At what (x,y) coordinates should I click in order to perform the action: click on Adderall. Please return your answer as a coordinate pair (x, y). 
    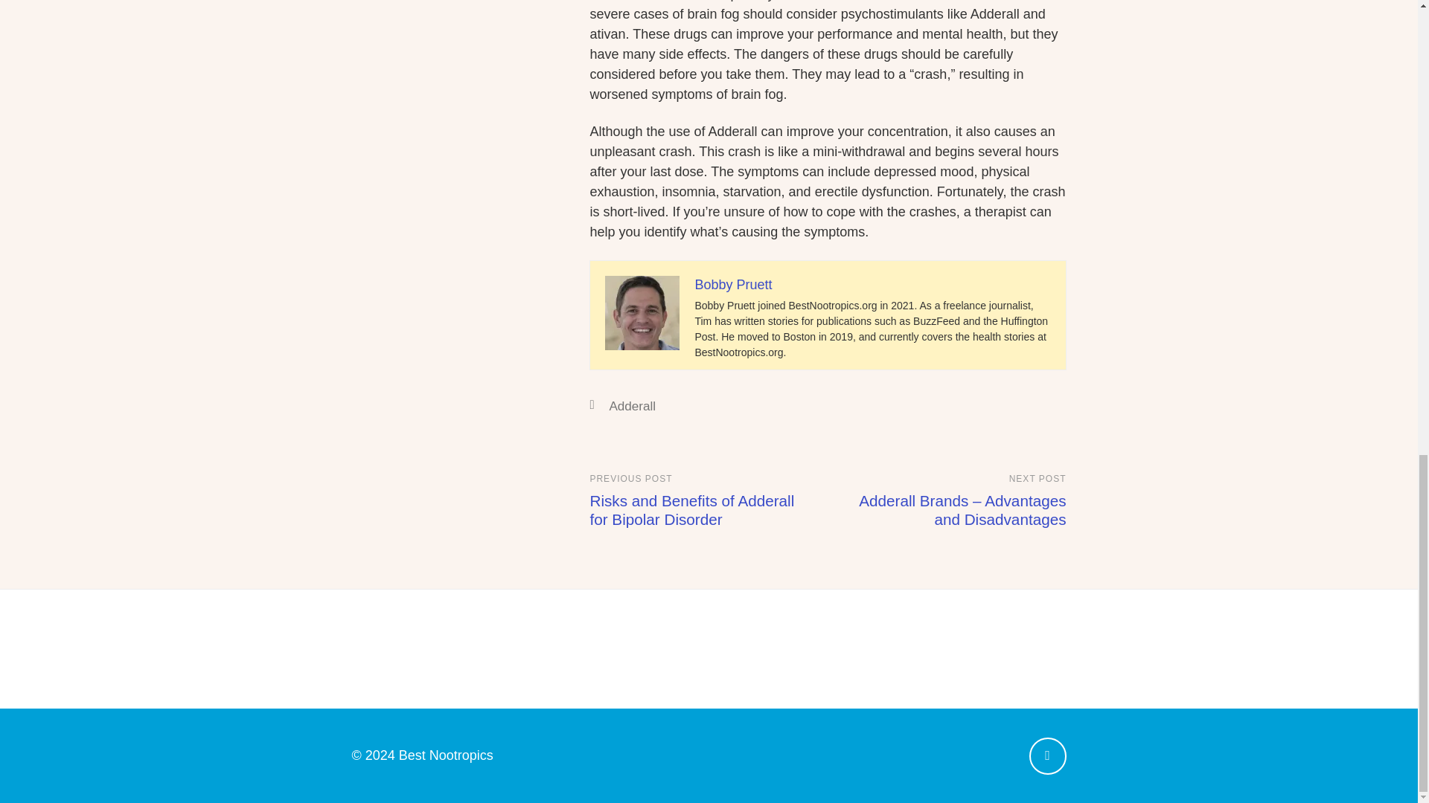
    Looking at the image, I should click on (632, 406).